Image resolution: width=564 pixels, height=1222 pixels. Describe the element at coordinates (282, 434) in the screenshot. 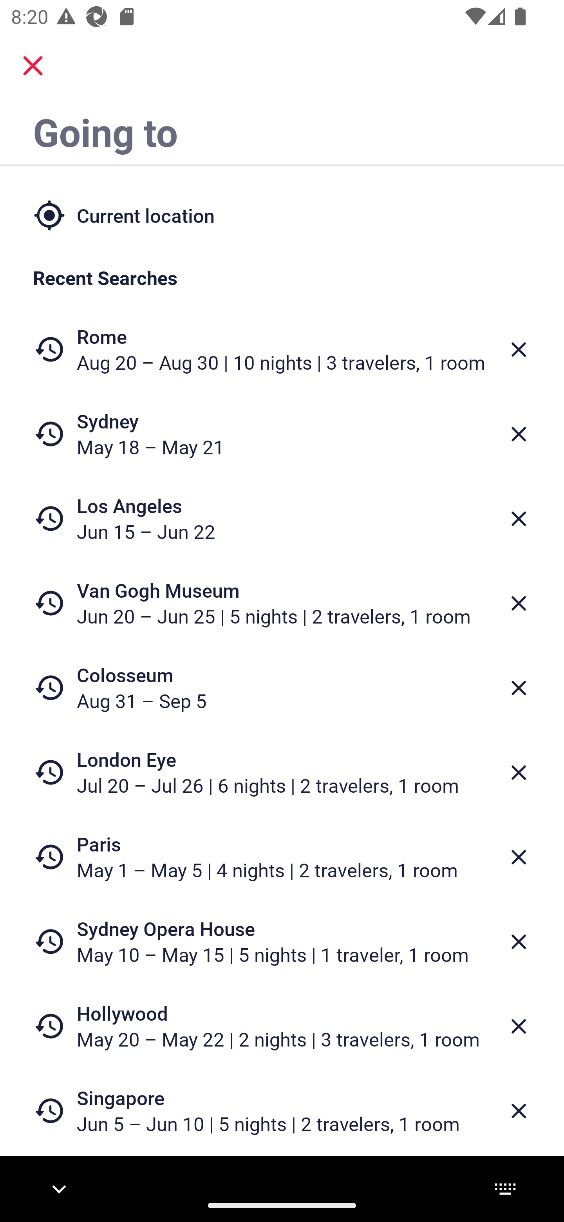

I see `Sydney May 18 – May 21` at that location.